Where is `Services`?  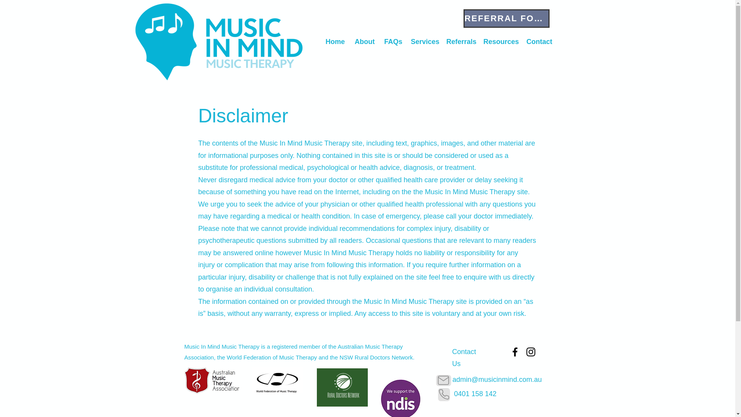 Services is located at coordinates (425, 42).